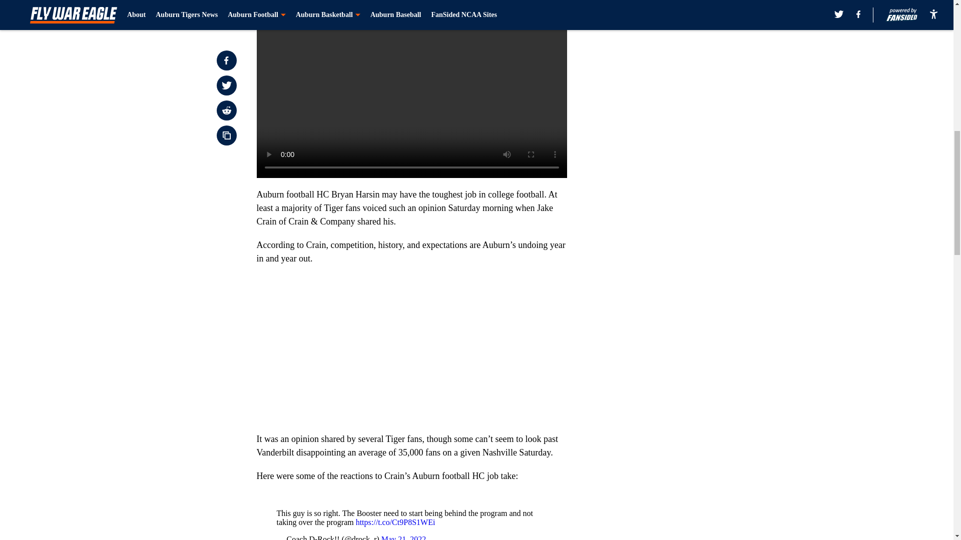  Describe the element at coordinates (692, 66) in the screenshot. I see `3rd party ad content` at that location.